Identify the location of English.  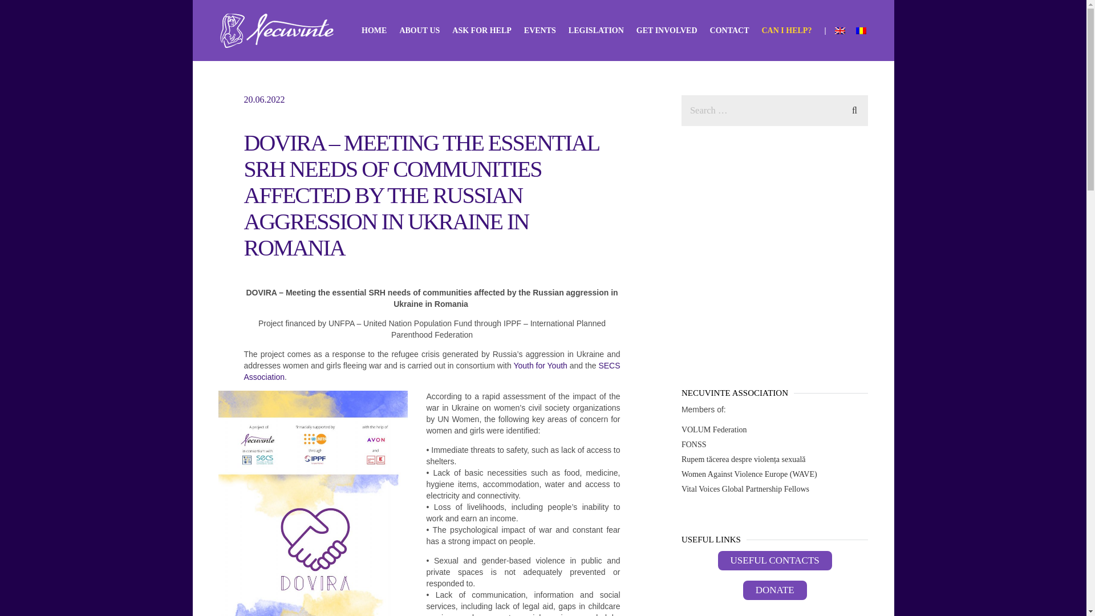
(839, 31).